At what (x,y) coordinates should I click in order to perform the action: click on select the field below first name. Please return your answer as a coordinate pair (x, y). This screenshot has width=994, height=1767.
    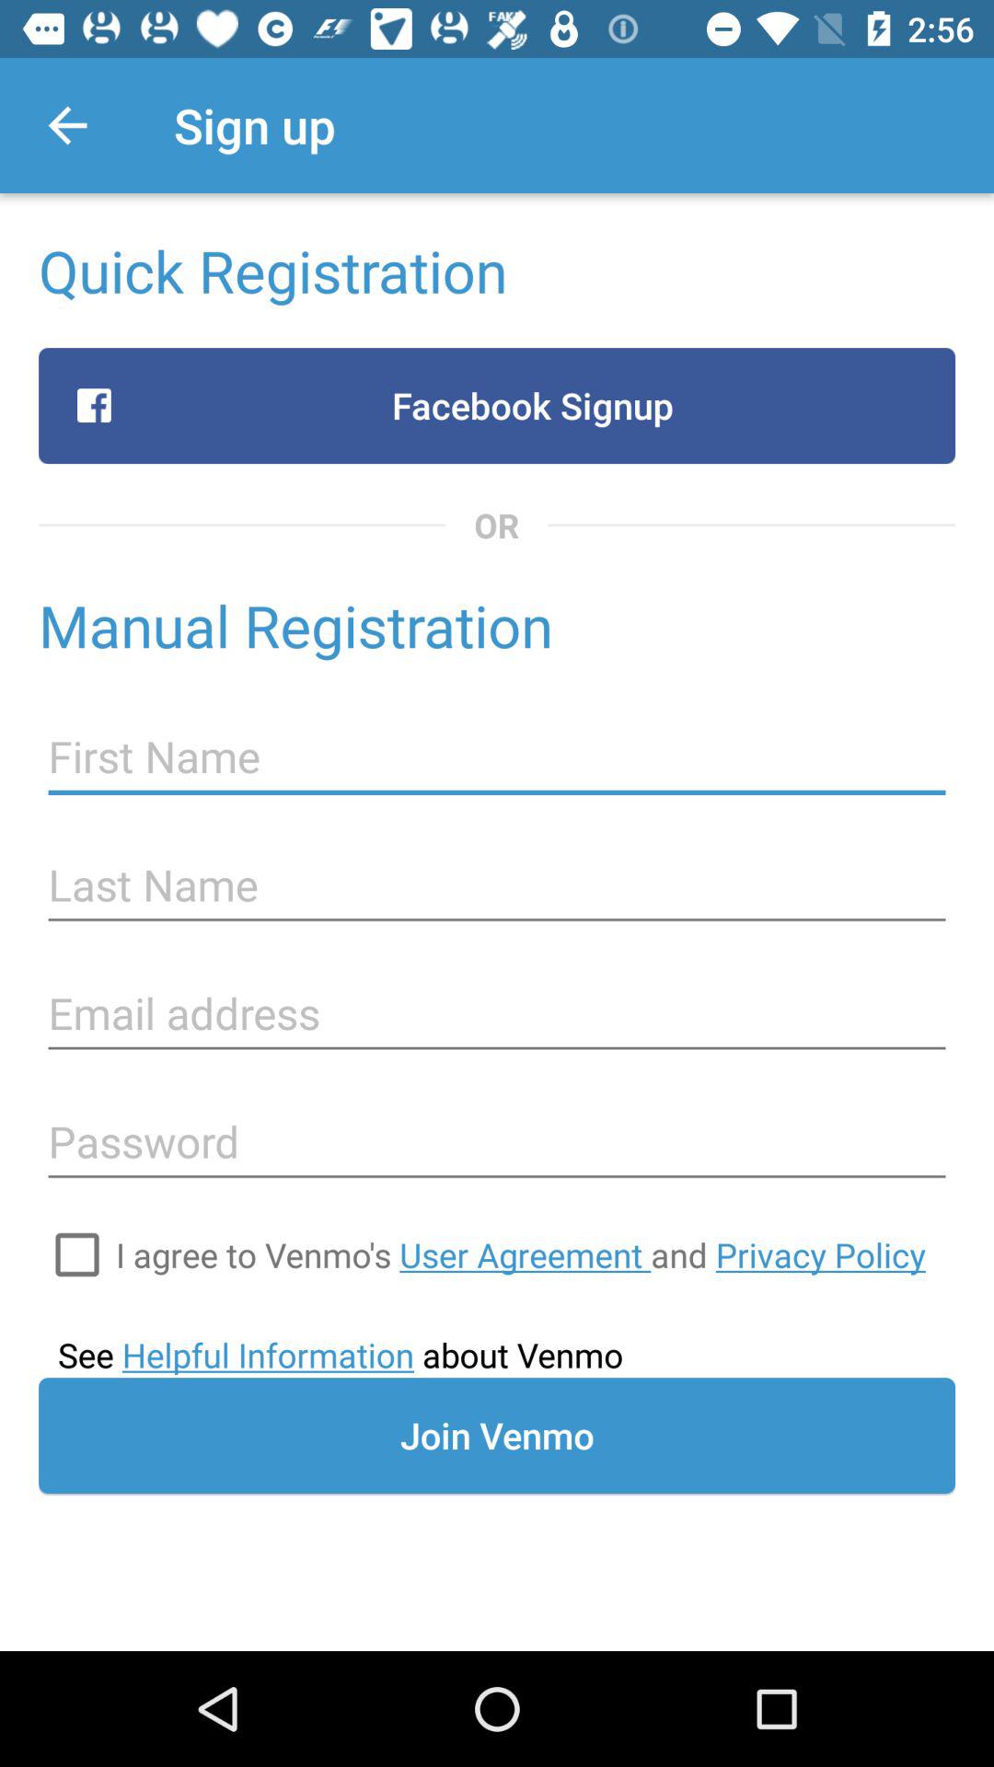
    Looking at the image, I should click on (497, 885).